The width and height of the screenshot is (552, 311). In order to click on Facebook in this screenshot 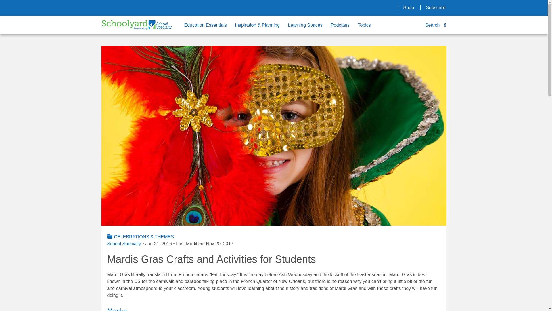, I will do `click(320, 7)`.